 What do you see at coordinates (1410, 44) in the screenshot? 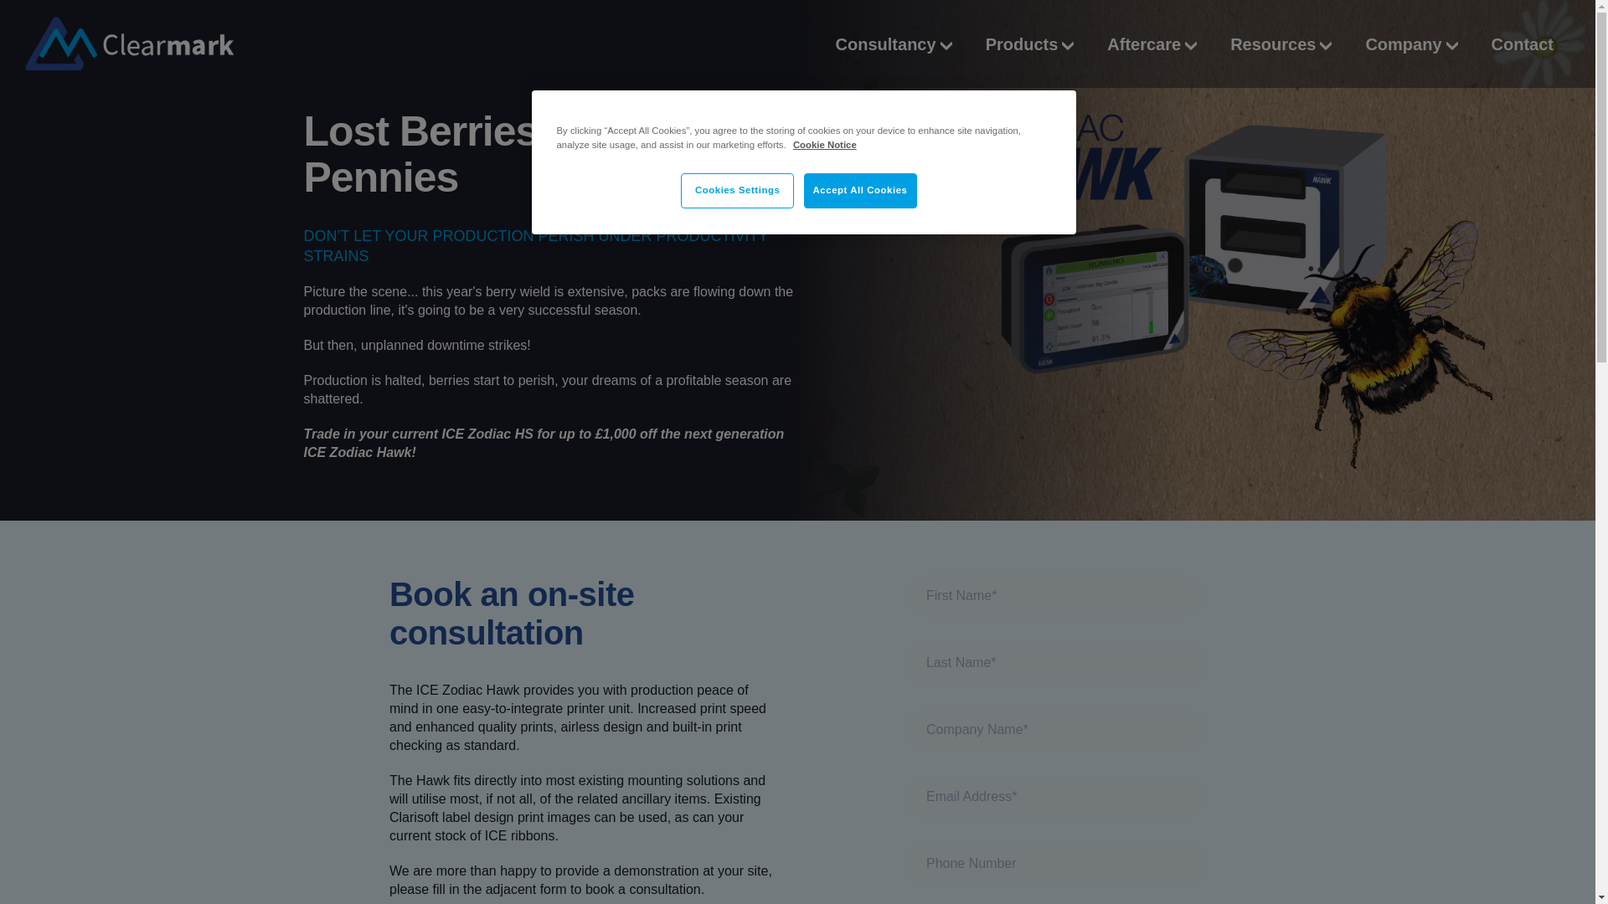
I see `Company` at bounding box center [1410, 44].